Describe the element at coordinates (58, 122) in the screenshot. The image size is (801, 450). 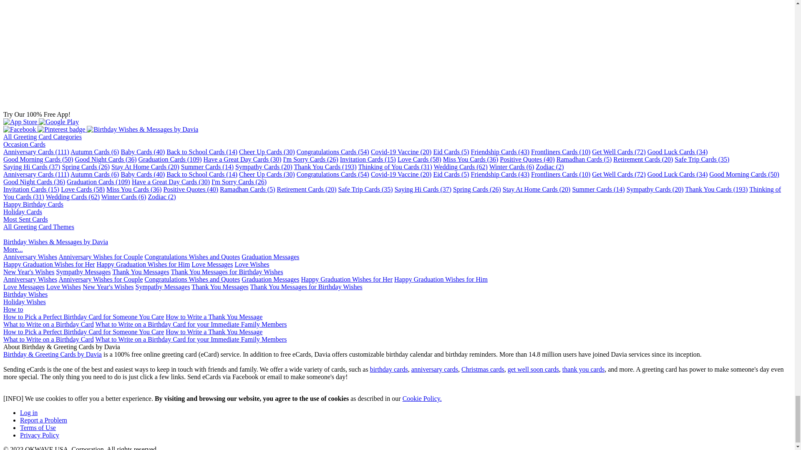
I see `Google Play` at that location.